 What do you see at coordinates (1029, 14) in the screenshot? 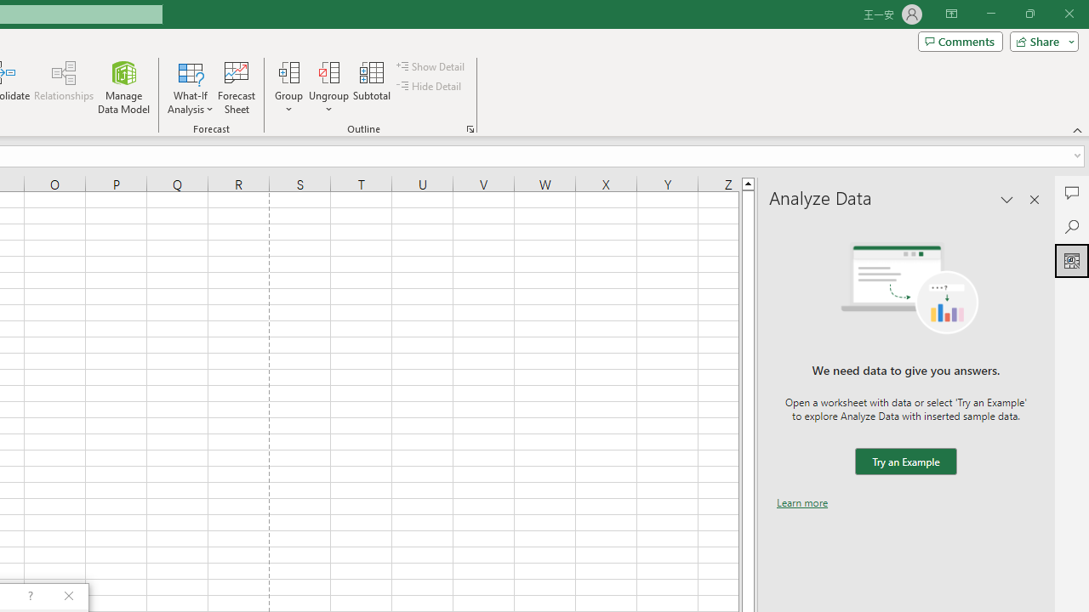
I see `Restore Down` at bounding box center [1029, 14].